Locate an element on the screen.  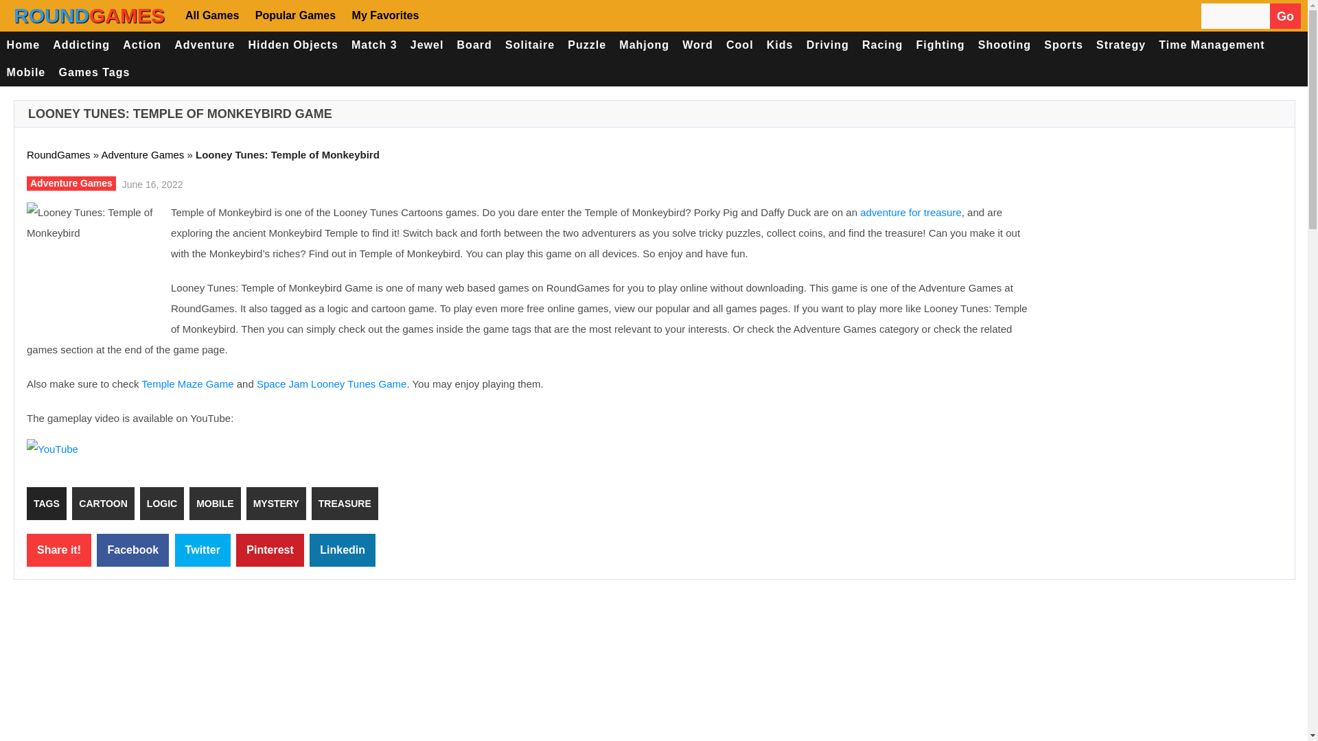
Go is located at coordinates (1285, 16).